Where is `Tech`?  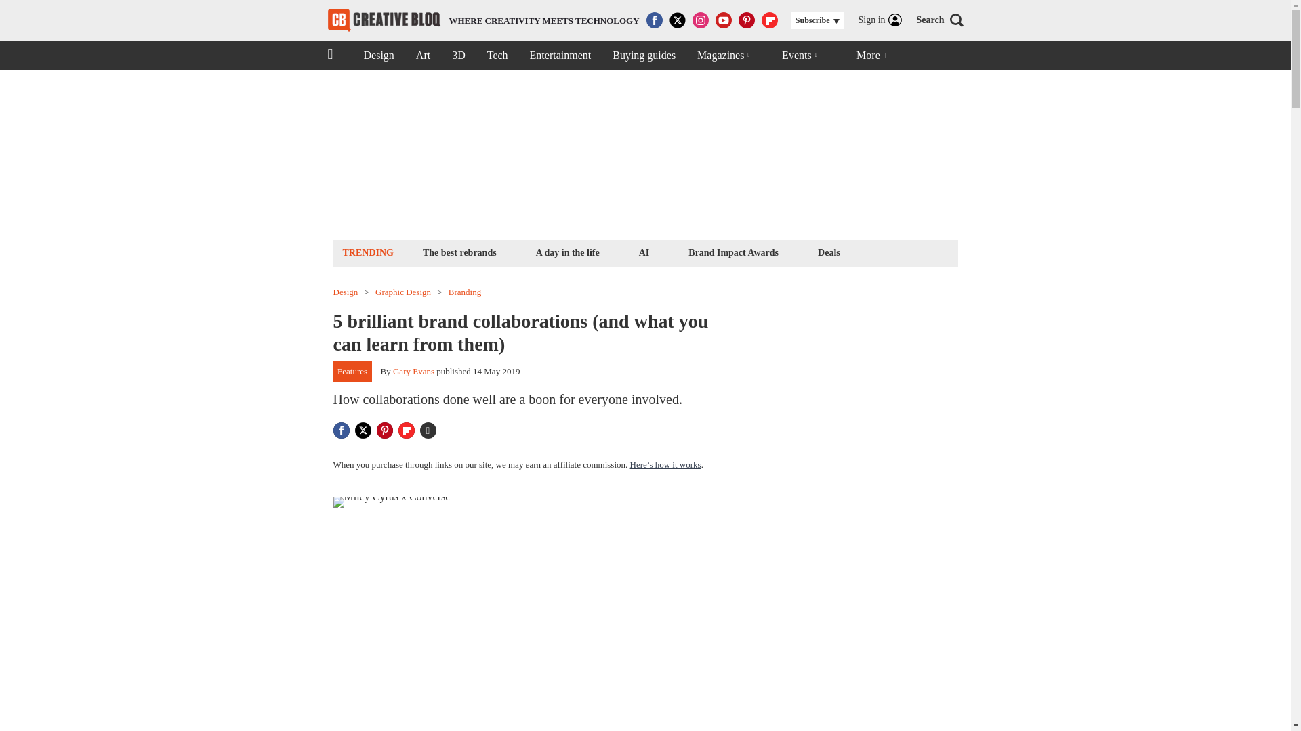 Tech is located at coordinates (733, 252).